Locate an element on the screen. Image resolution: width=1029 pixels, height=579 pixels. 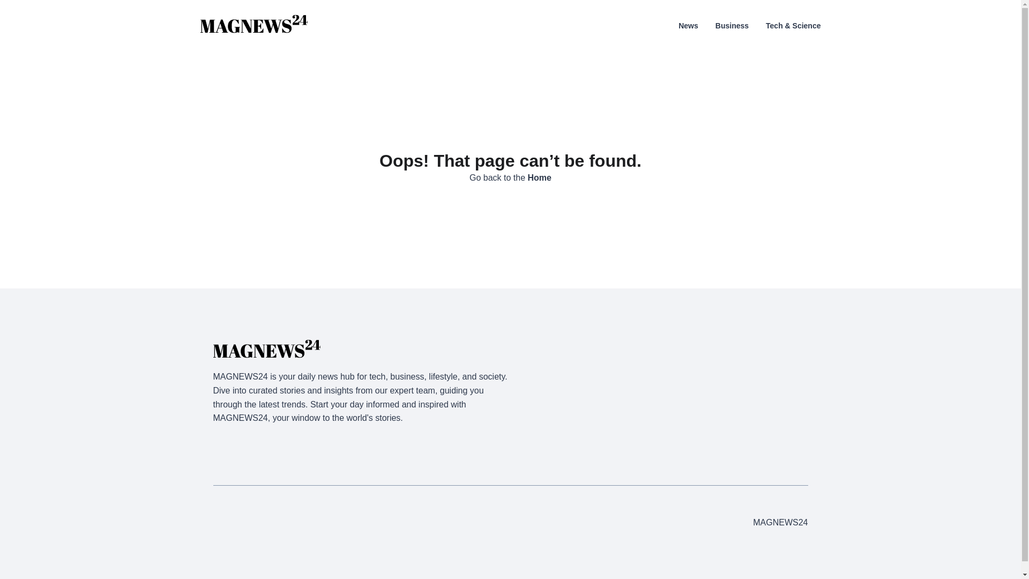
Home is located at coordinates (539, 177).